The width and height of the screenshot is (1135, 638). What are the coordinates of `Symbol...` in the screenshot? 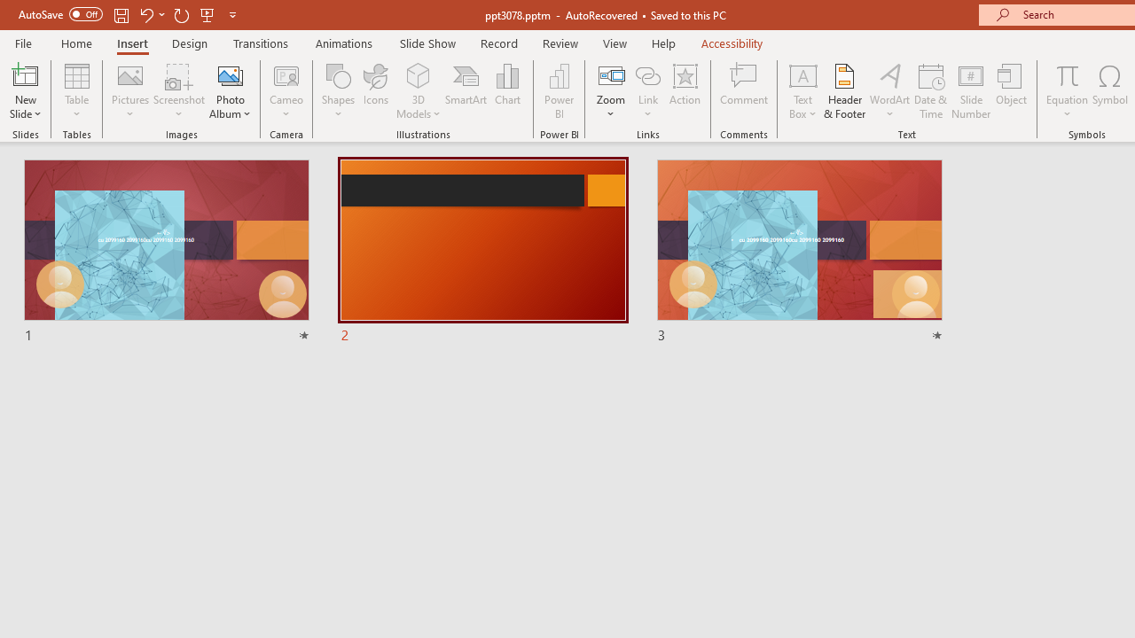 It's located at (1110, 90).